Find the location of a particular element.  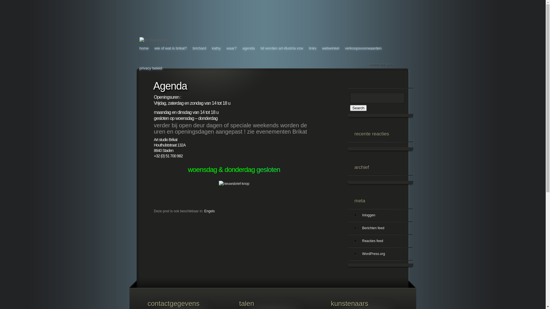

Reacties feed is located at coordinates (380, 241).